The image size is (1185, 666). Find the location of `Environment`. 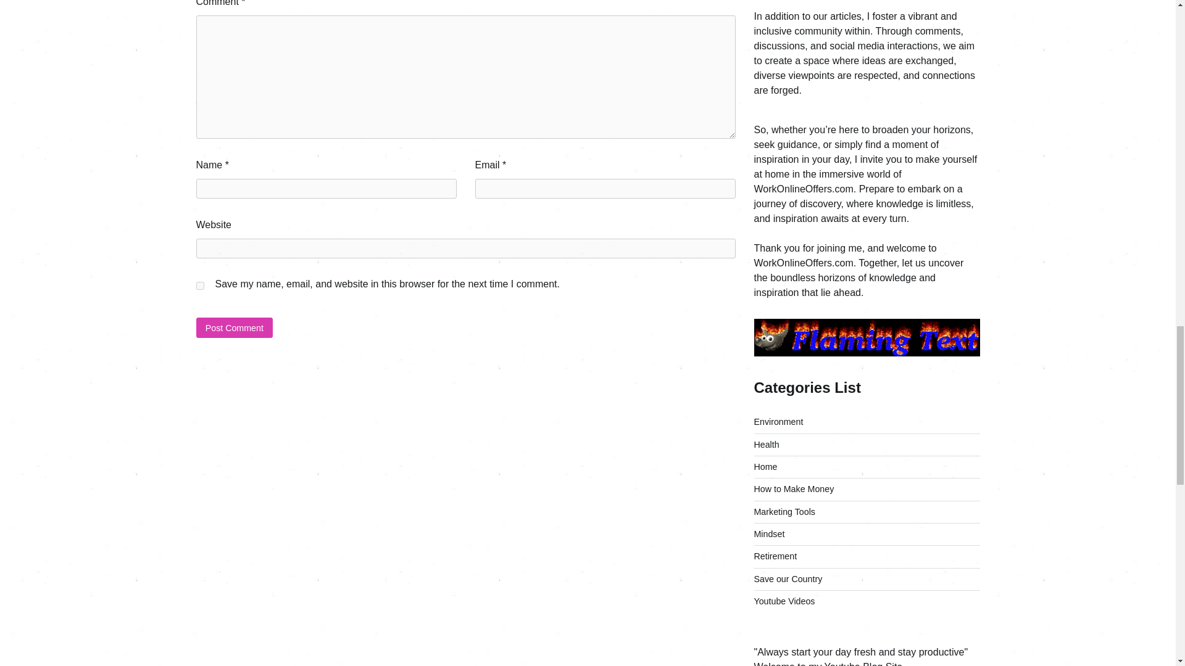

Environment is located at coordinates (778, 422).